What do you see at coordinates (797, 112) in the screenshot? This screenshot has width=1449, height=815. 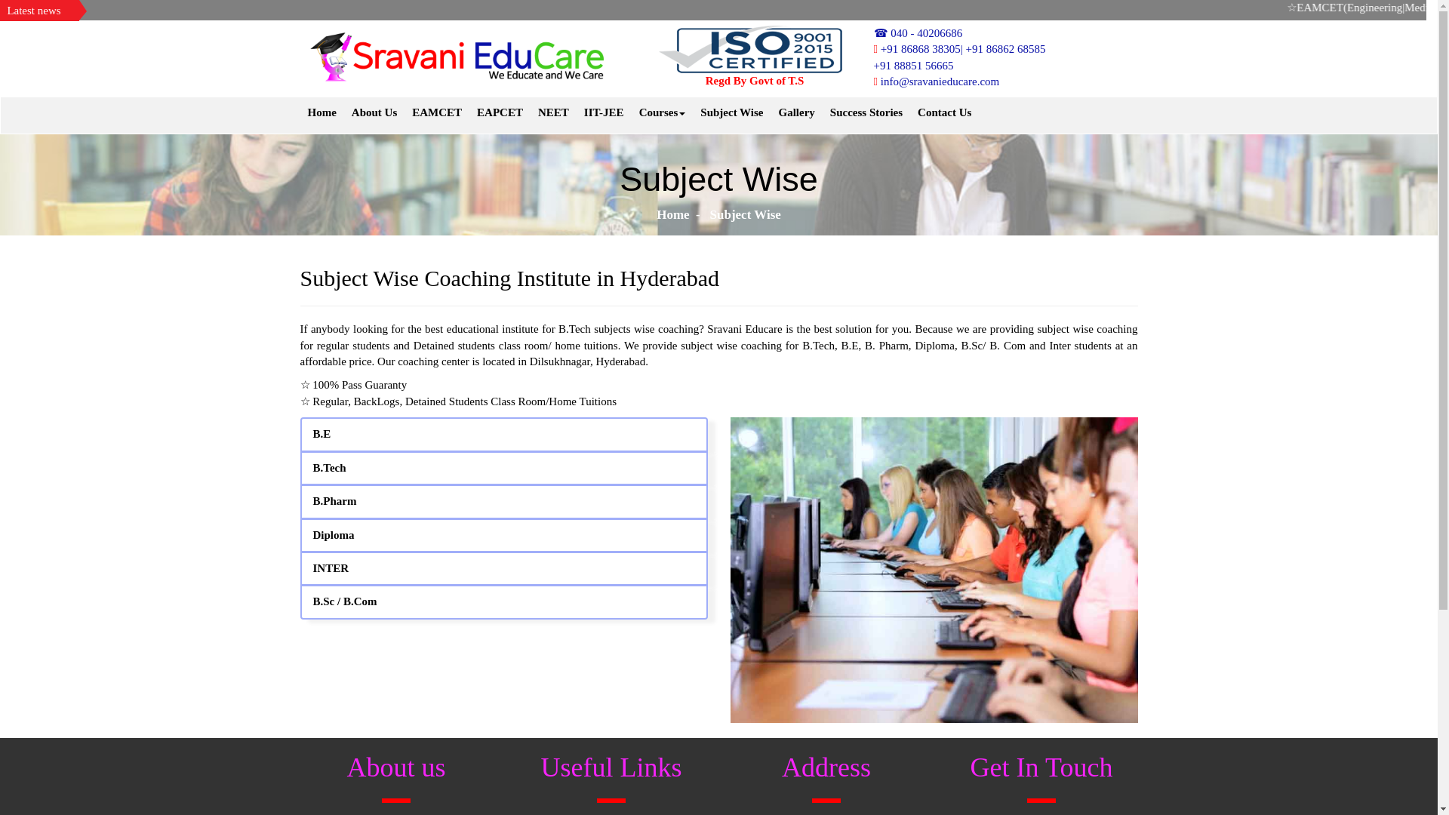 I see `Gallery` at bounding box center [797, 112].